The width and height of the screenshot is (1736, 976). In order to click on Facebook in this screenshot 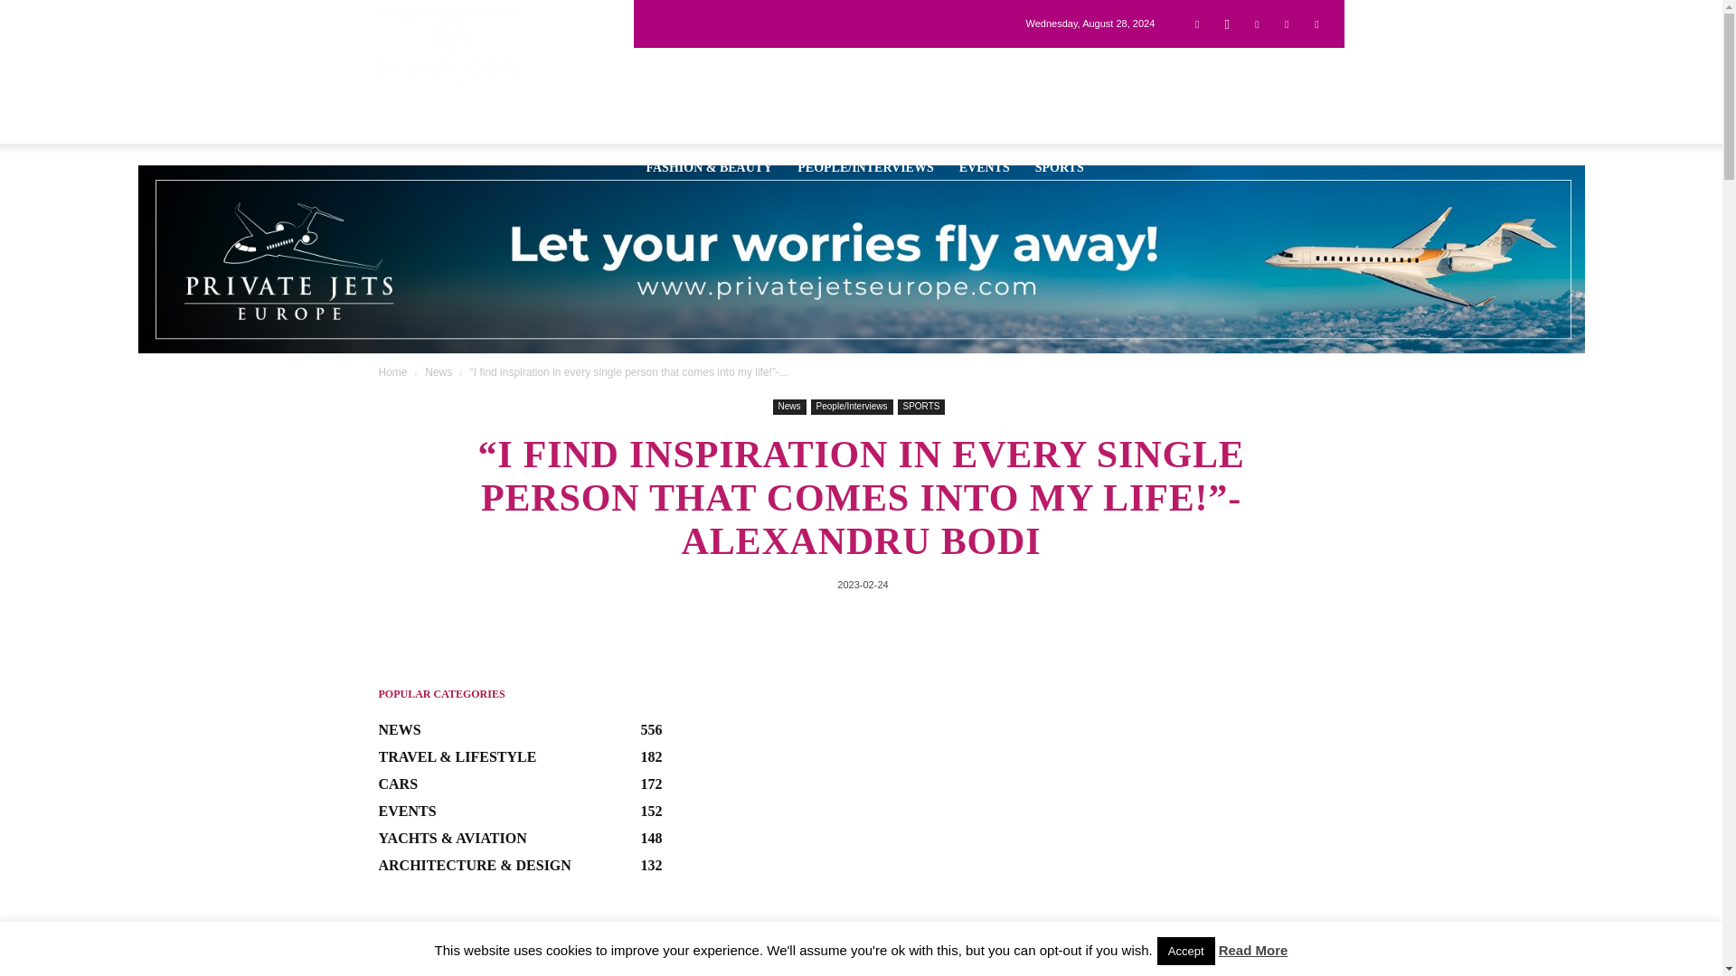, I will do `click(1197, 23)`.